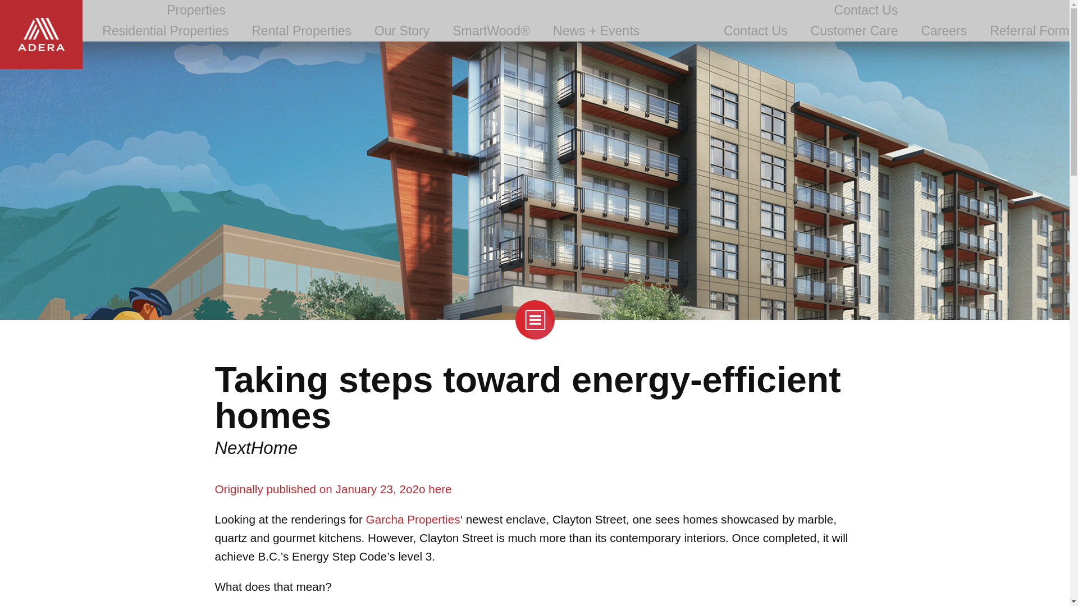 The height and width of the screenshot is (606, 1078). I want to click on Contact Us, so click(866, 10).